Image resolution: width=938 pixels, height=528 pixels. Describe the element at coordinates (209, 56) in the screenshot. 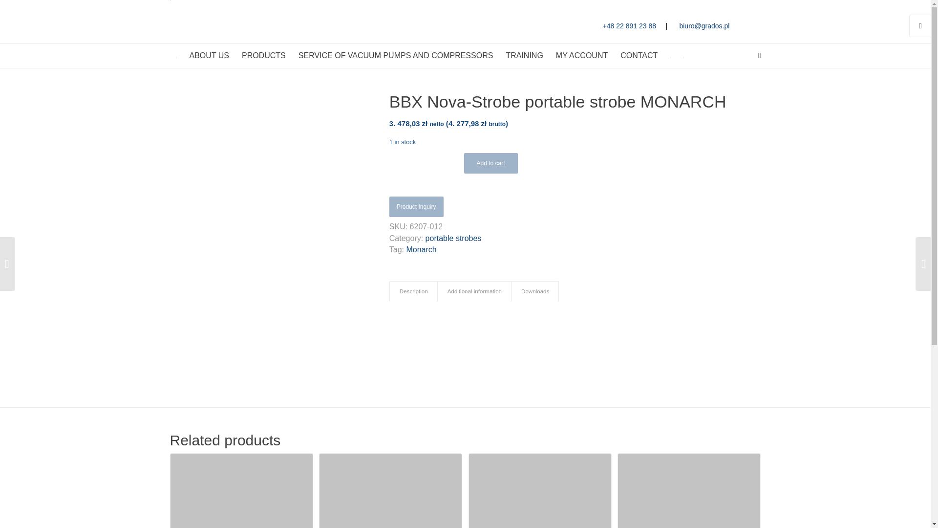

I see `ABOUT US` at that location.